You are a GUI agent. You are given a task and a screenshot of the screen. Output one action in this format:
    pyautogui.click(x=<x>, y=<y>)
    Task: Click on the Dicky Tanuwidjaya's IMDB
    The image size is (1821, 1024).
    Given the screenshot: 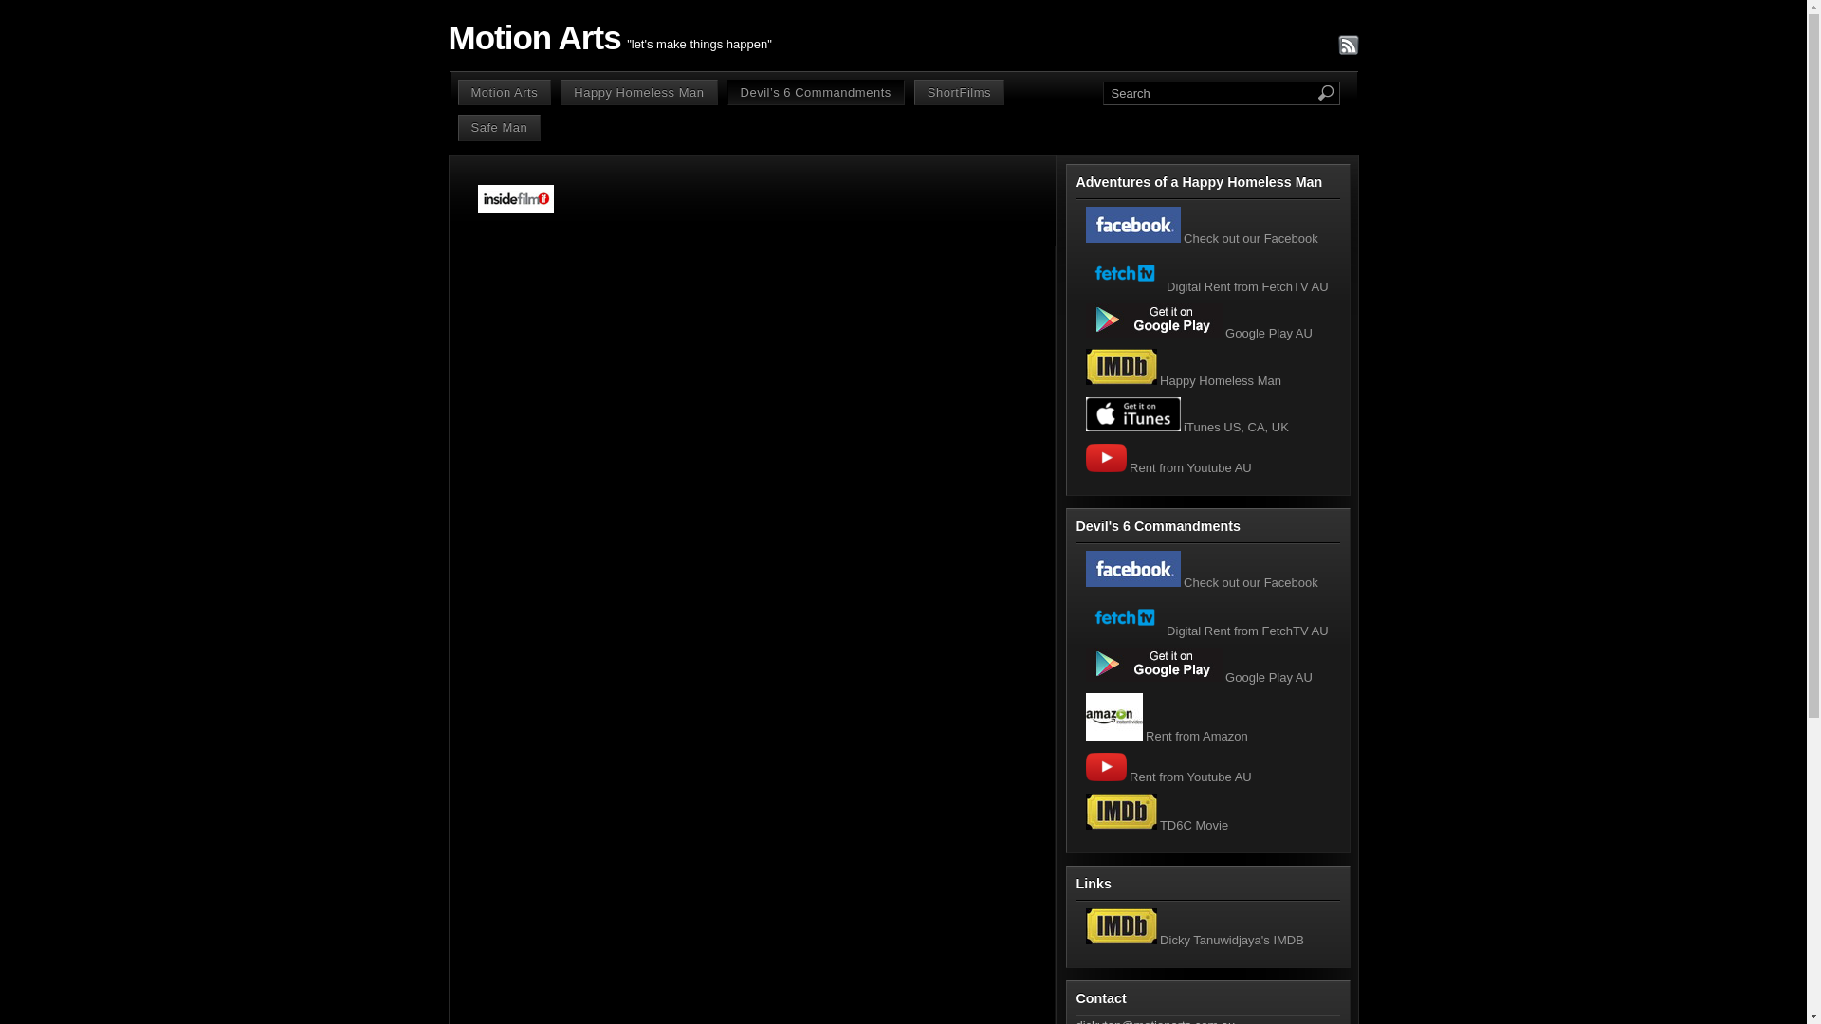 What is the action you would take?
    pyautogui.click(x=1194, y=941)
    